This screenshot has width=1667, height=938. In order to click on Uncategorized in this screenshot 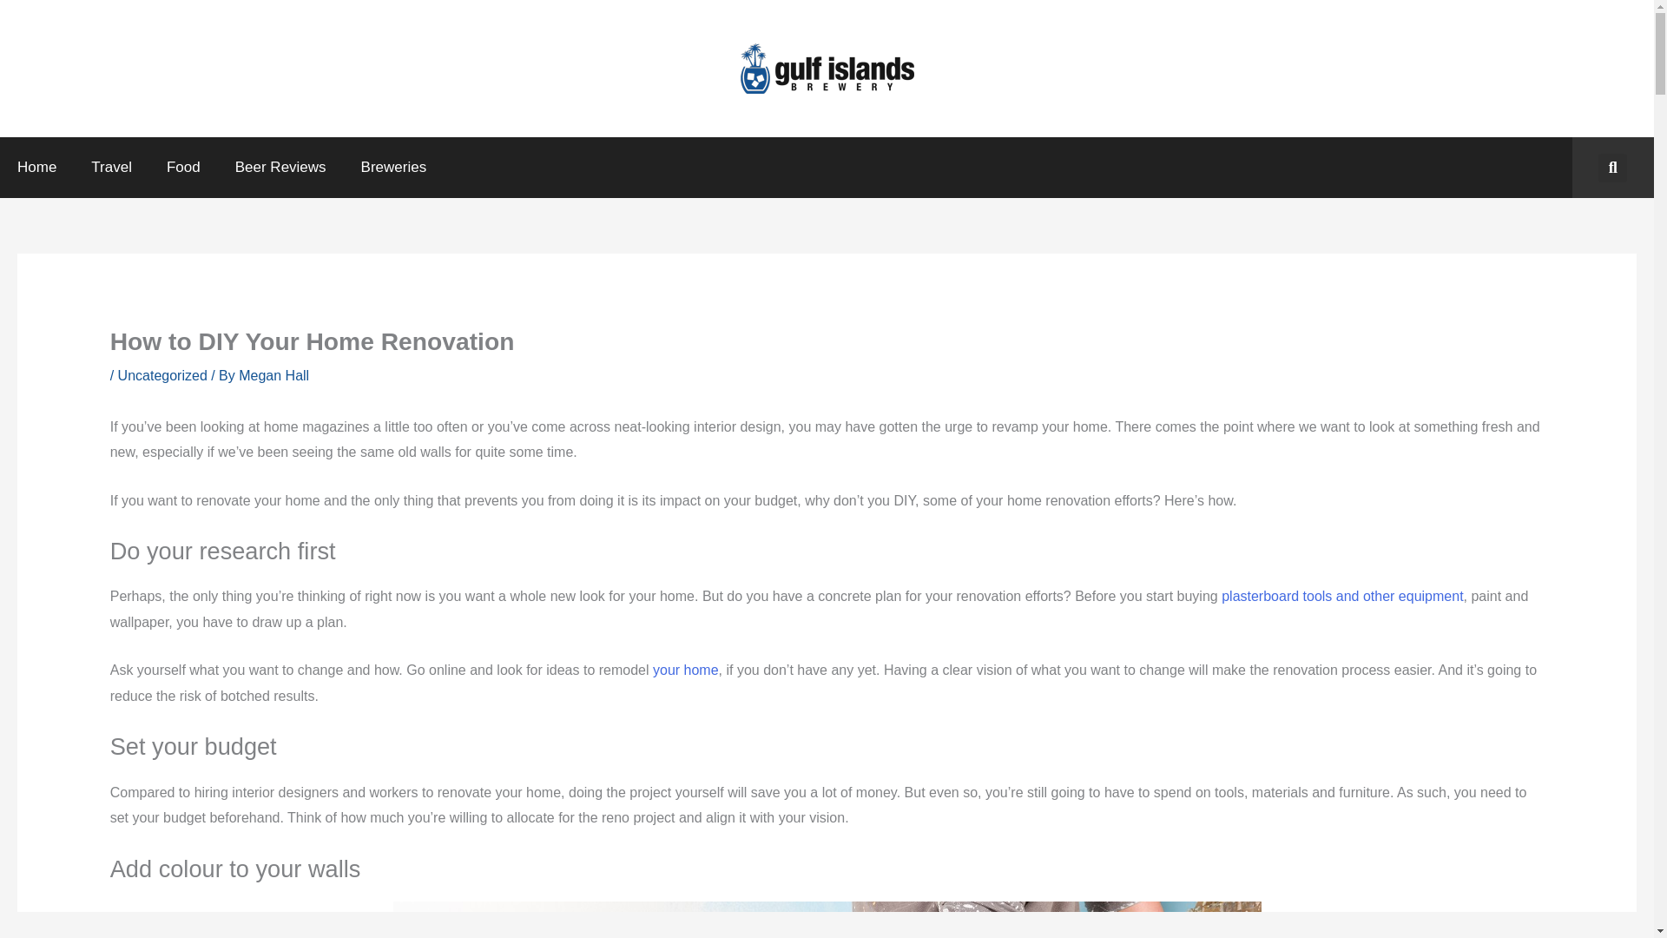, I will do `click(162, 375)`.